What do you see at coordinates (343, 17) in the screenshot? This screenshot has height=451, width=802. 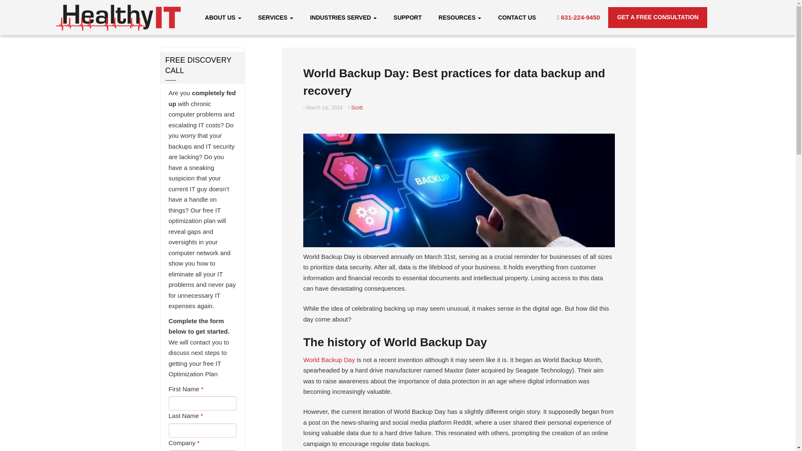 I see `INDUSTRIES SERVED` at bounding box center [343, 17].